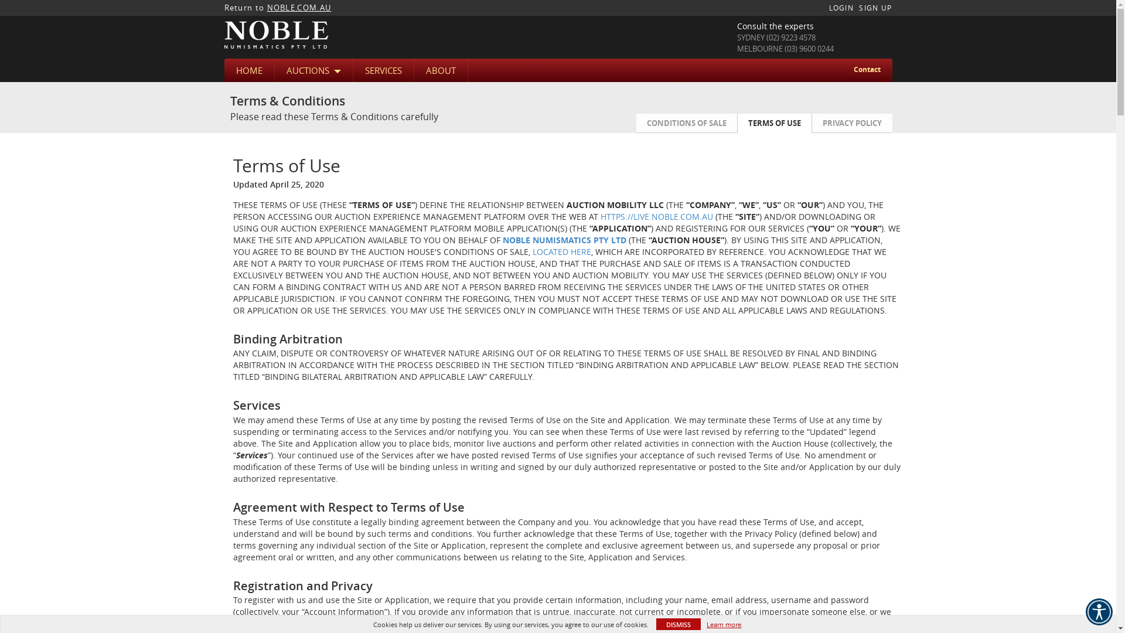 This screenshot has width=1125, height=633. What do you see at coordinates (841, 8) in the screenshot?
I see `LOGIN` at bounding box center [841, 8].